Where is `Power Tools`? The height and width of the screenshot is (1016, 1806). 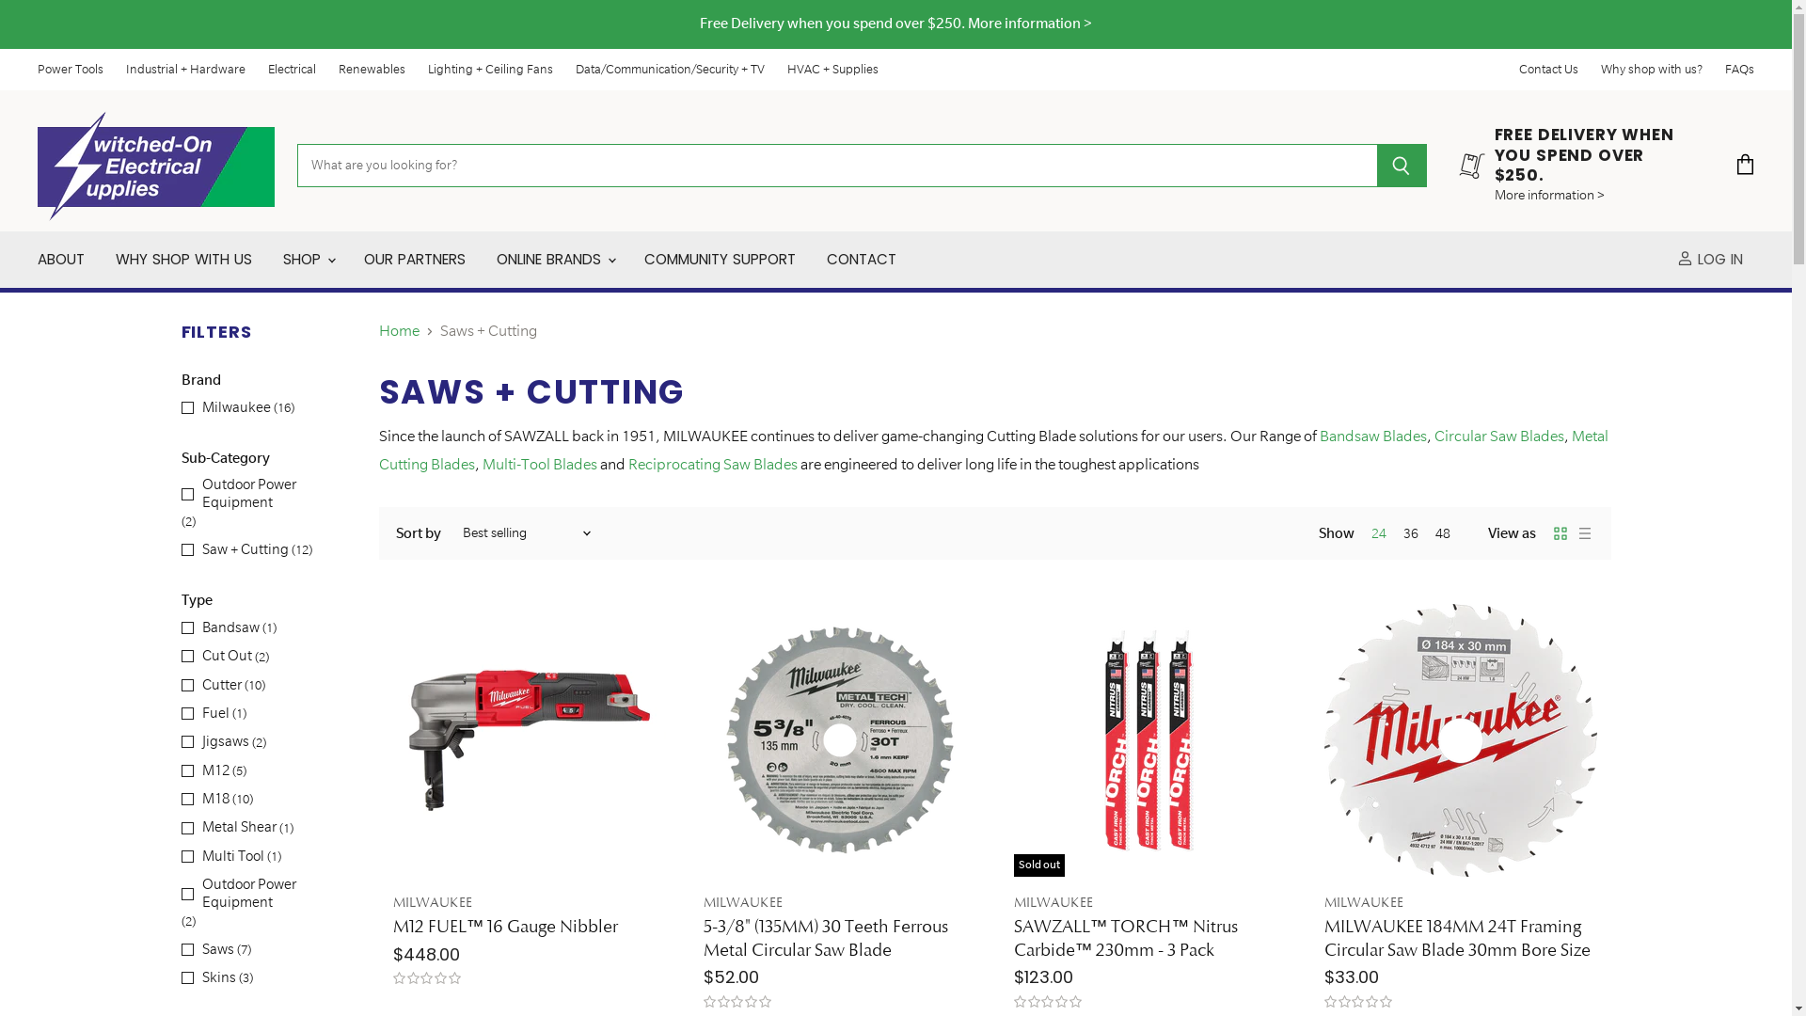
Power Tools is located at coordinates (71, 70).